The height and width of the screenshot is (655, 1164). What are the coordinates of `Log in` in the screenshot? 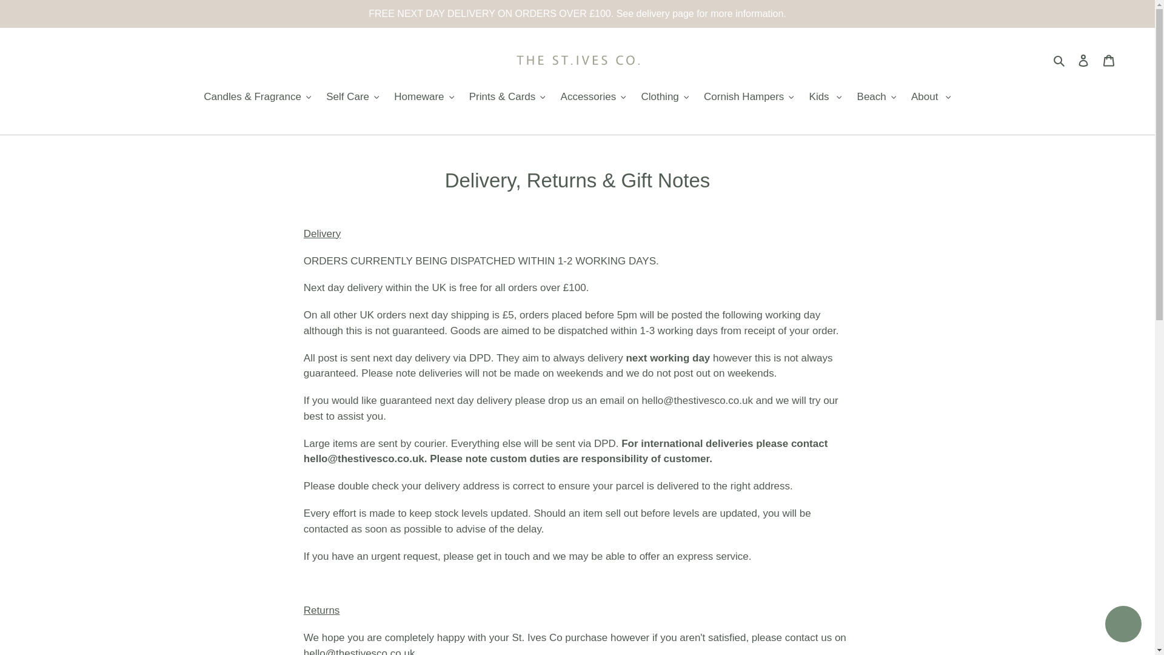 It's located at (1083, 59).